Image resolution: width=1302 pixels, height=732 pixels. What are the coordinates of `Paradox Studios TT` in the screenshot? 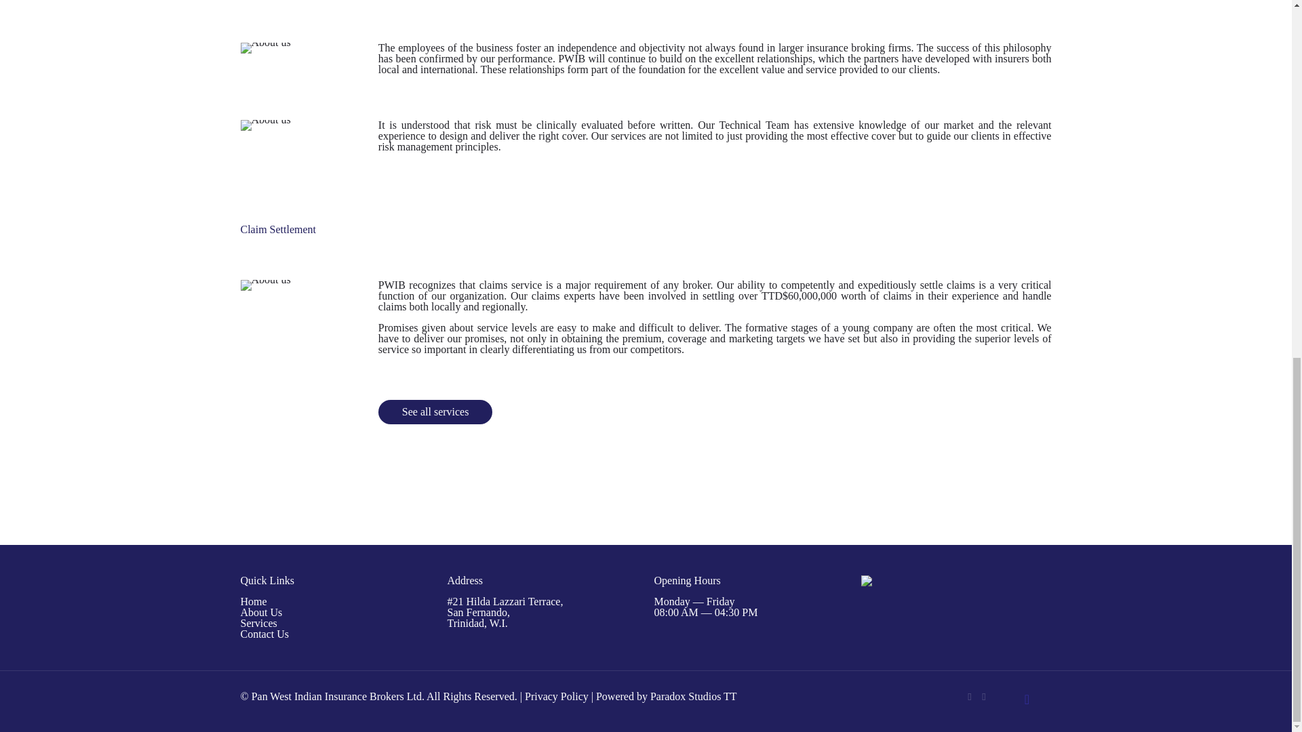 It's located at (693, 696).